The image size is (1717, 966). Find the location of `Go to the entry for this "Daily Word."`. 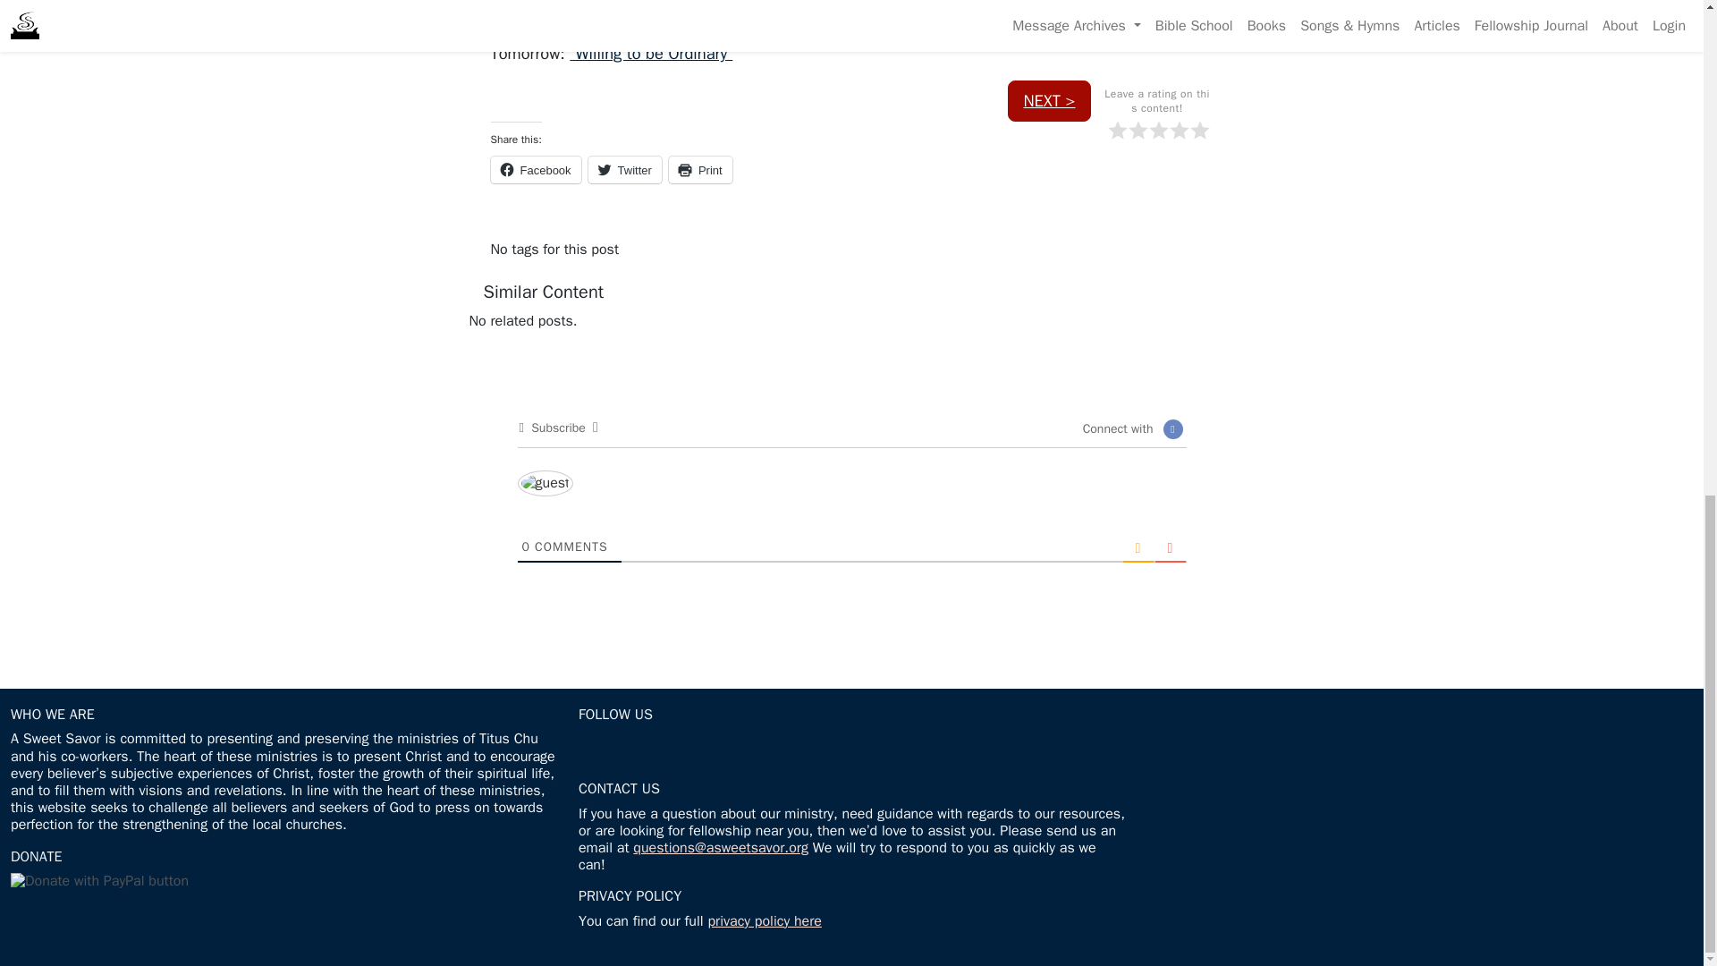

Go to the entry for this "Daily Word." is located at coordinates (651, 53).